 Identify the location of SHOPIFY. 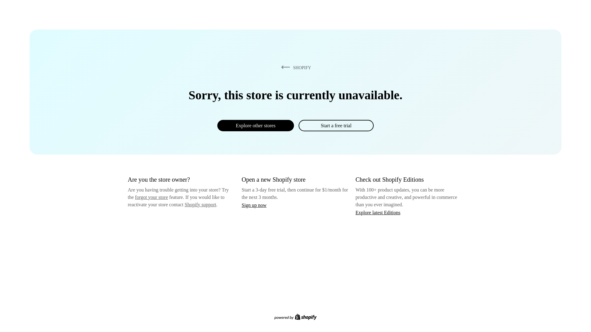
(295, 67).